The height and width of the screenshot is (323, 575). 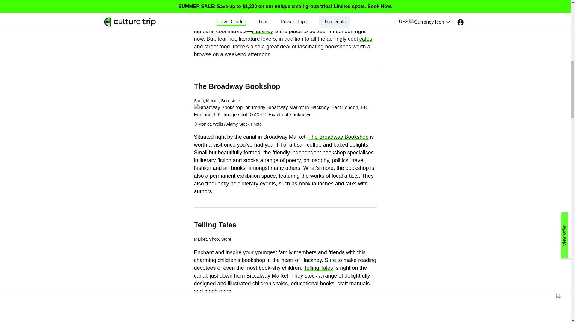 What do you see at coordinates (318, 268) in the screenshot?
I see `Telling Tales` at bounding box center [318, 268].